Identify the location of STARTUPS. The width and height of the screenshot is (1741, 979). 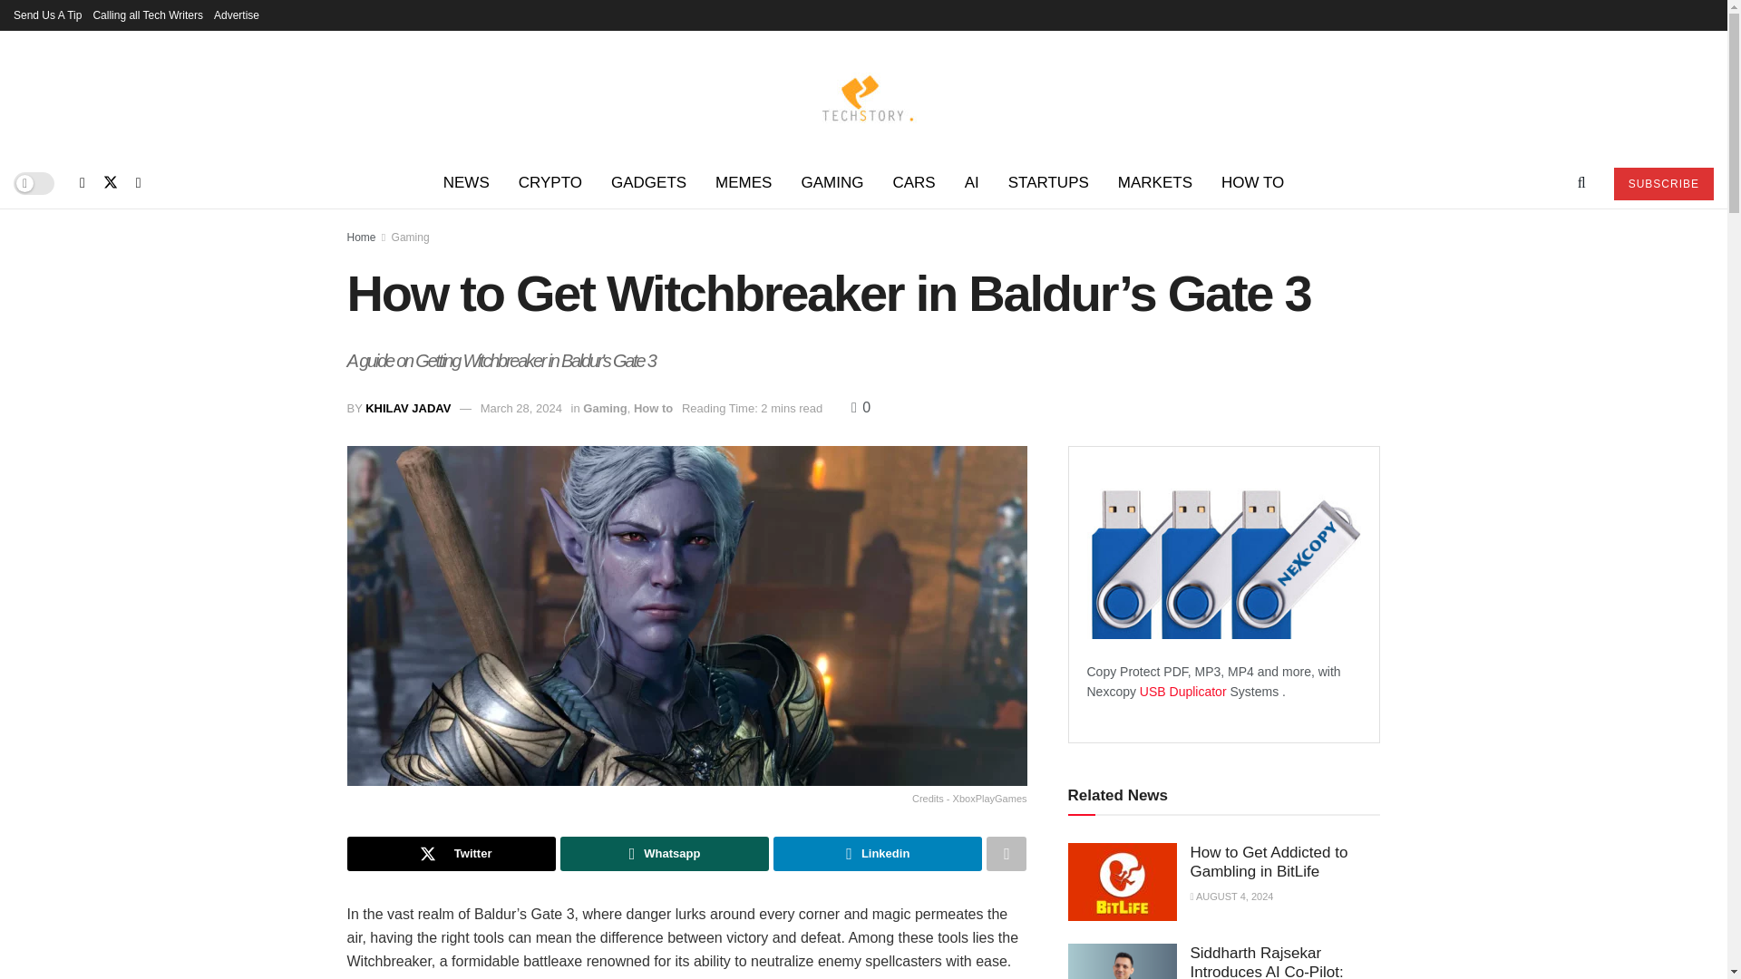
(1048, 183).